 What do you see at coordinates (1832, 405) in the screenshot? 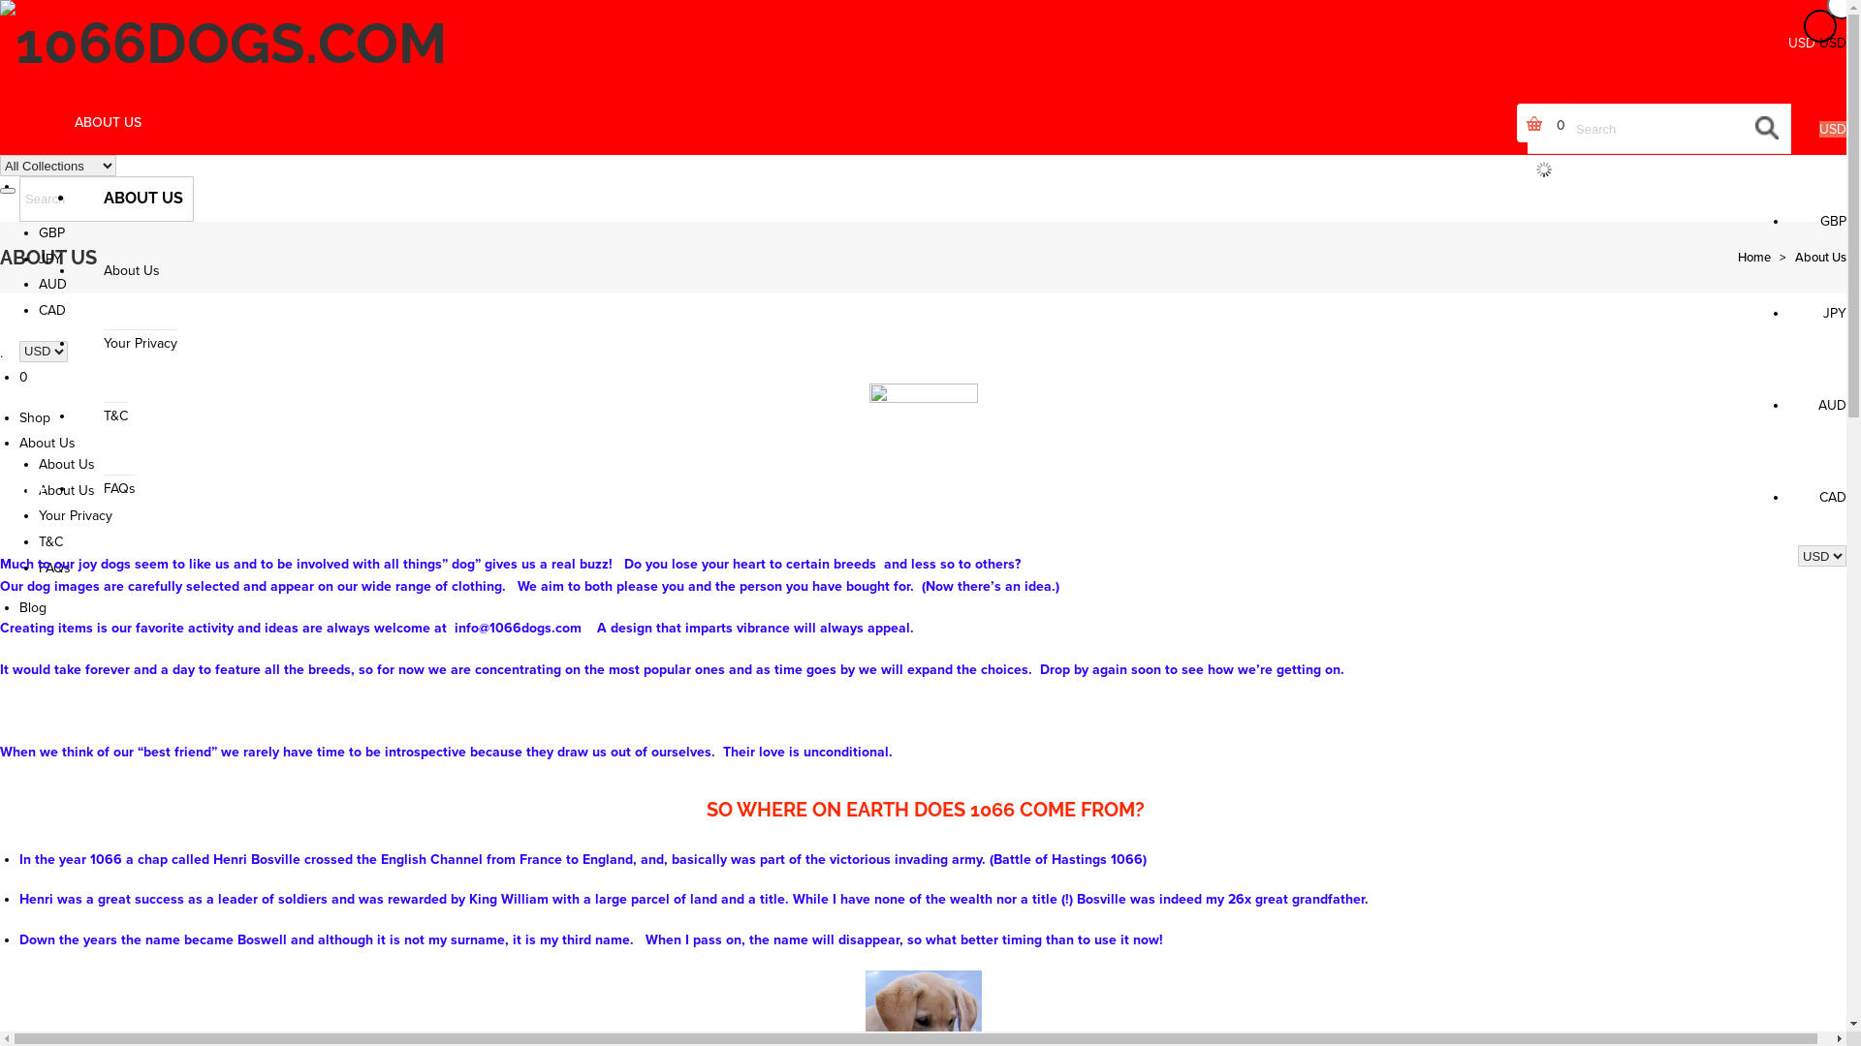
I see `AUD` at bounding box center [1832, 405].